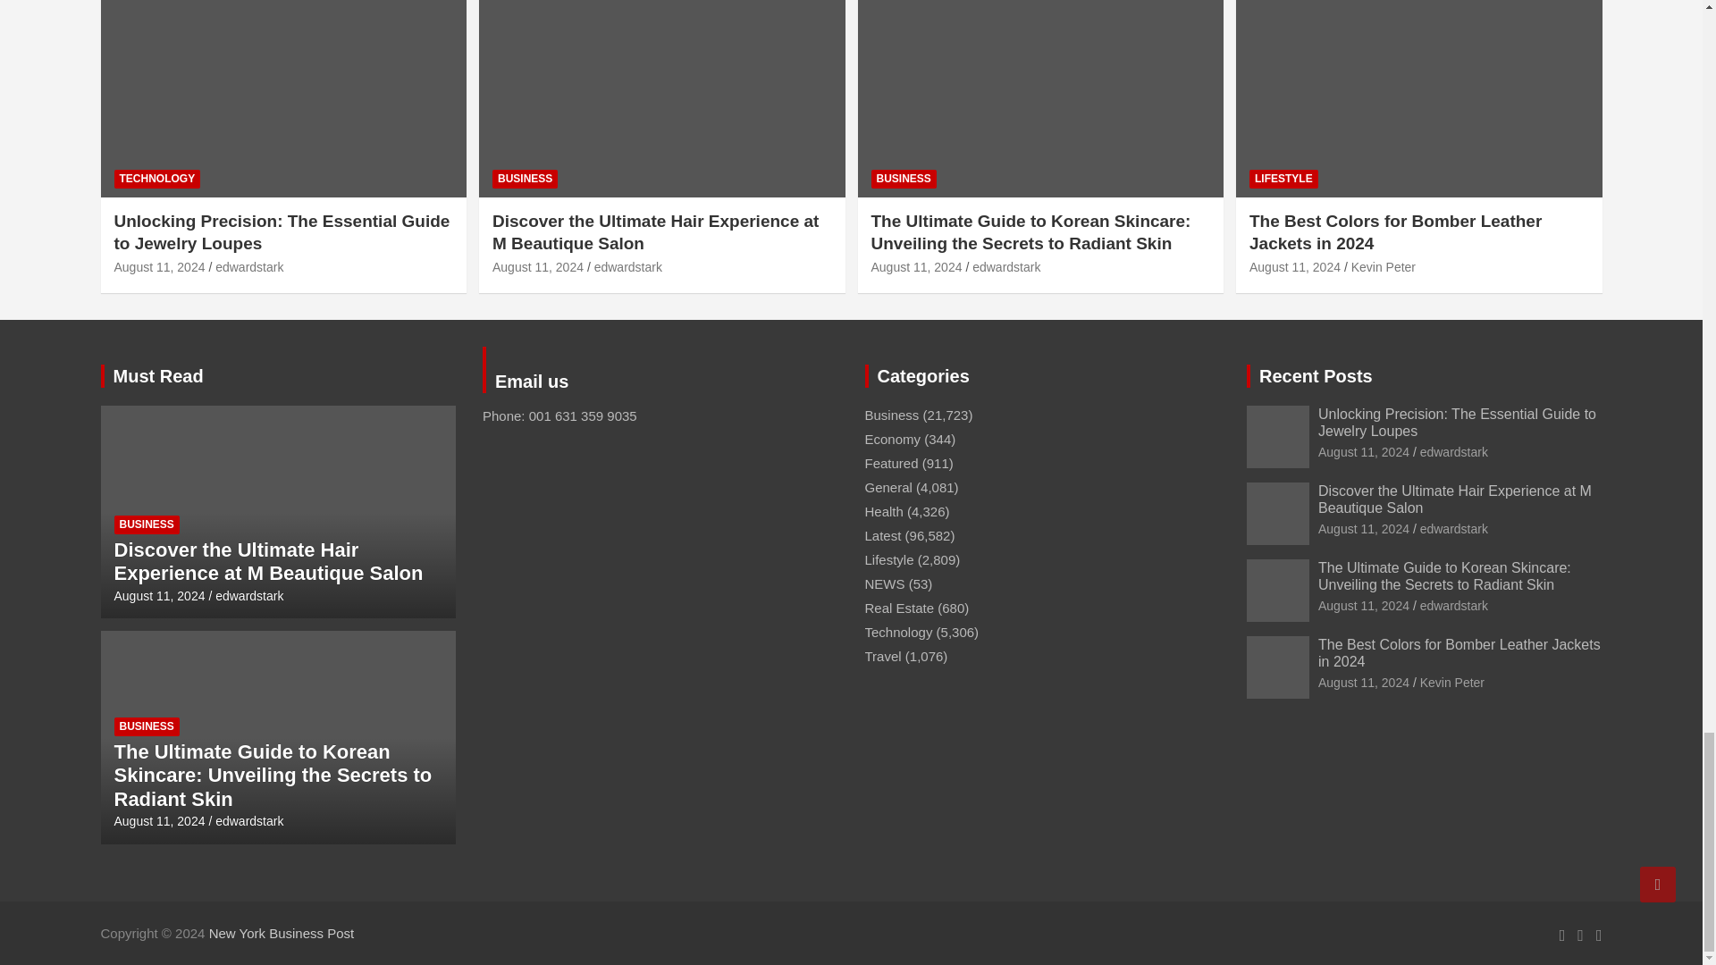 The image size is (1716, 965). Describe the element at coordinates (1363, 529) in the screenshot. I see `Discover the Ultimate Hair Experience at M Beautique Salon` at that location.